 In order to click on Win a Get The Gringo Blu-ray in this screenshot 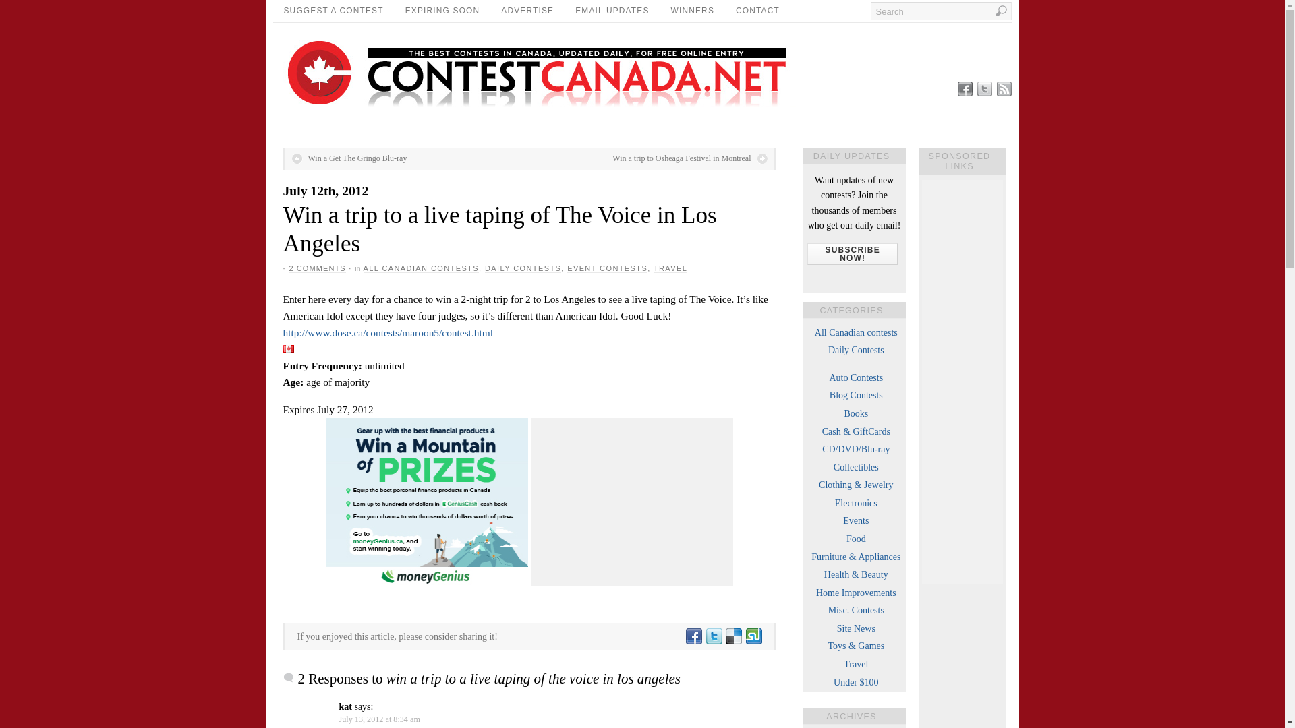, I will do `click(349, 158)`.